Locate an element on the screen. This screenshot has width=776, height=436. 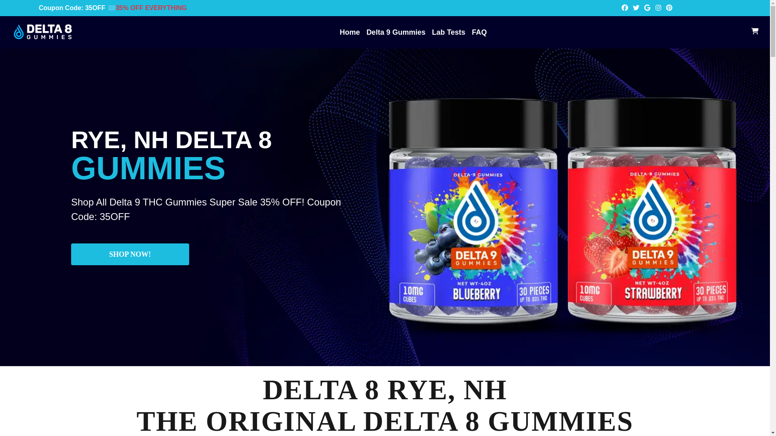
SHOP NOW! is located at coordinates (130, 254).